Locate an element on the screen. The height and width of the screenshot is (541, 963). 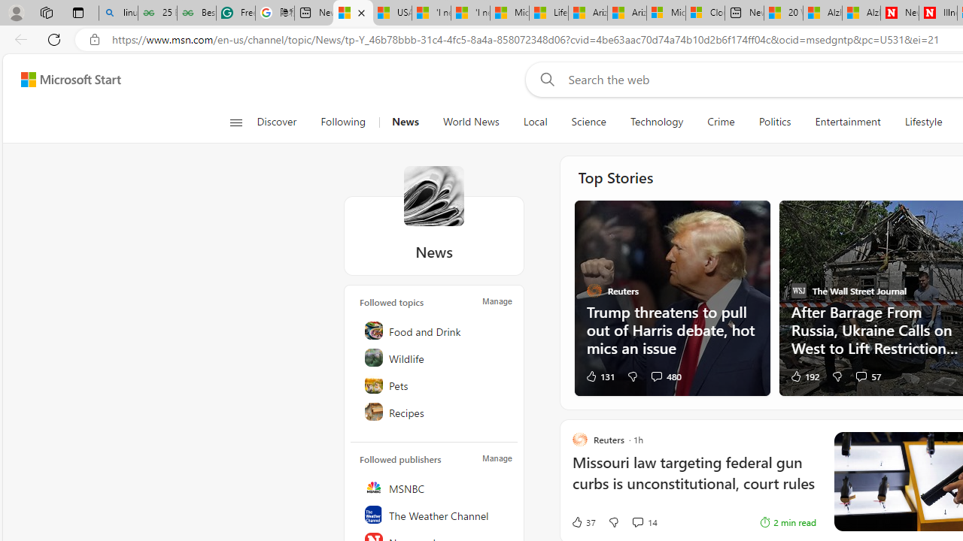
News - MSN is located at coordinates (354, 14).